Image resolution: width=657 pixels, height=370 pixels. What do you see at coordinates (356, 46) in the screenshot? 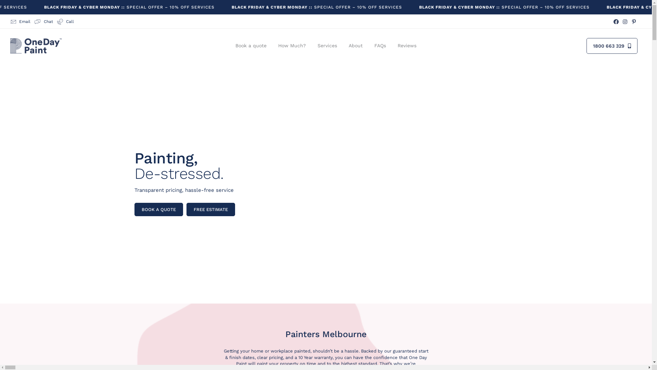
I see `About` at bounding box center [356, 46].